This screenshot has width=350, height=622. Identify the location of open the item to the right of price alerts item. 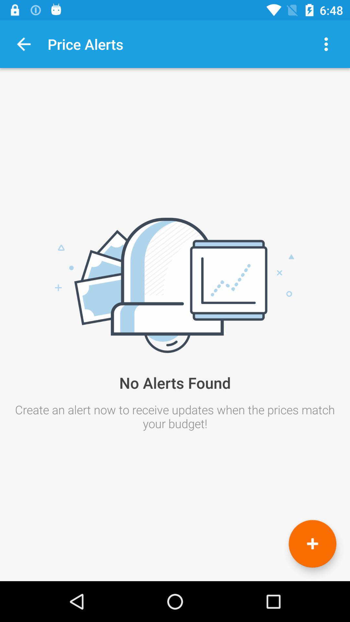
(326, 44).